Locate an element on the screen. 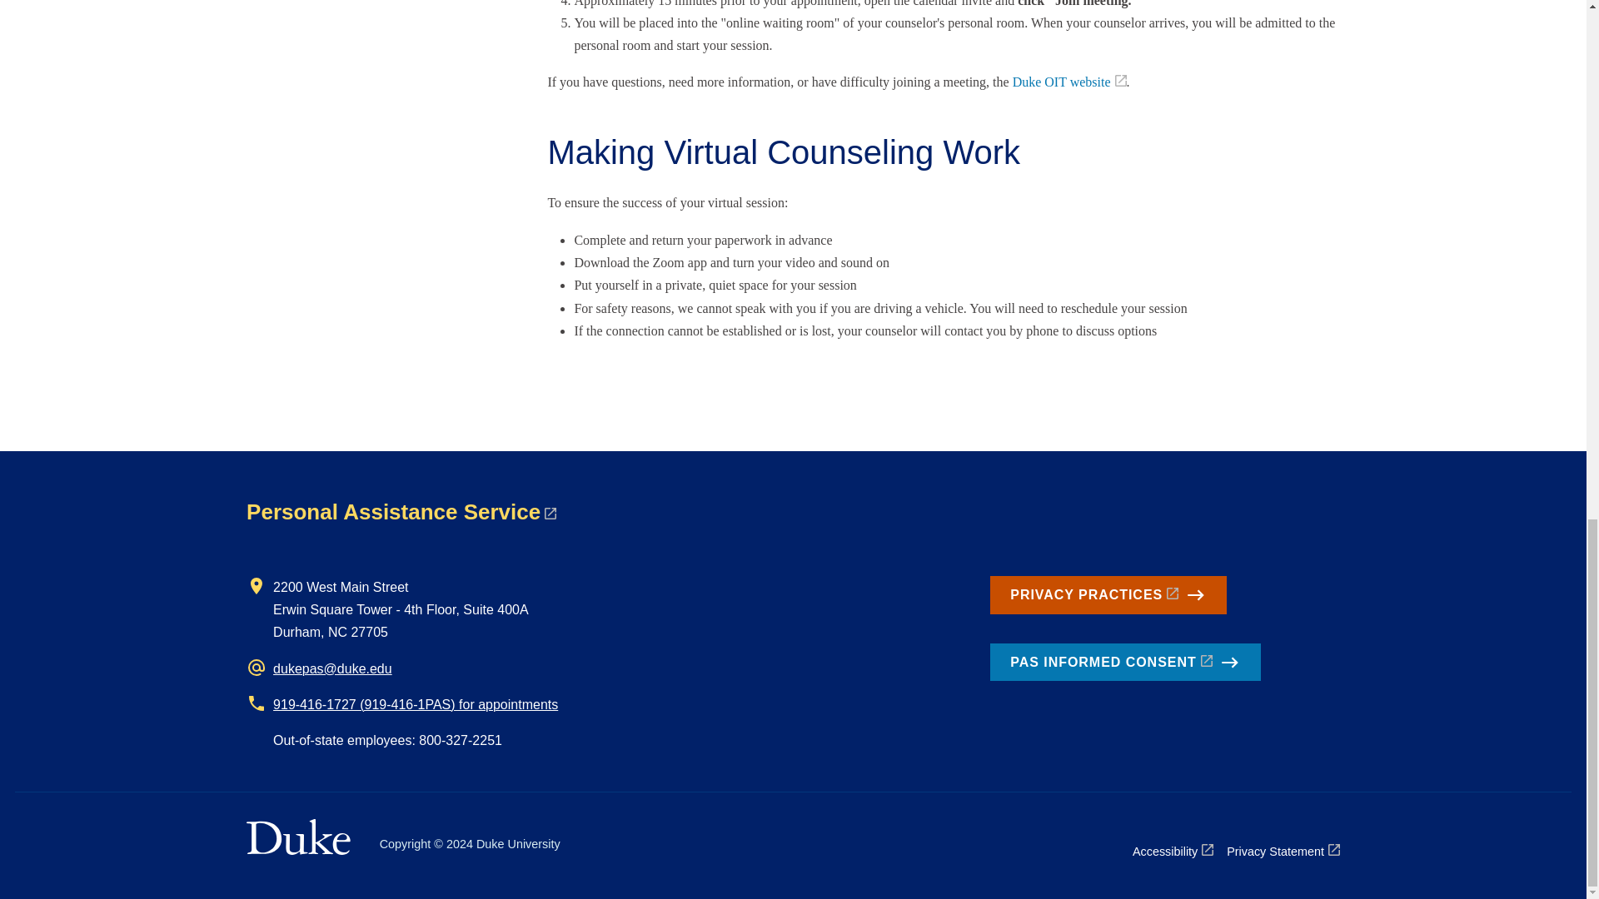  Personal Assistance Service is located at coordinates (401, 511).